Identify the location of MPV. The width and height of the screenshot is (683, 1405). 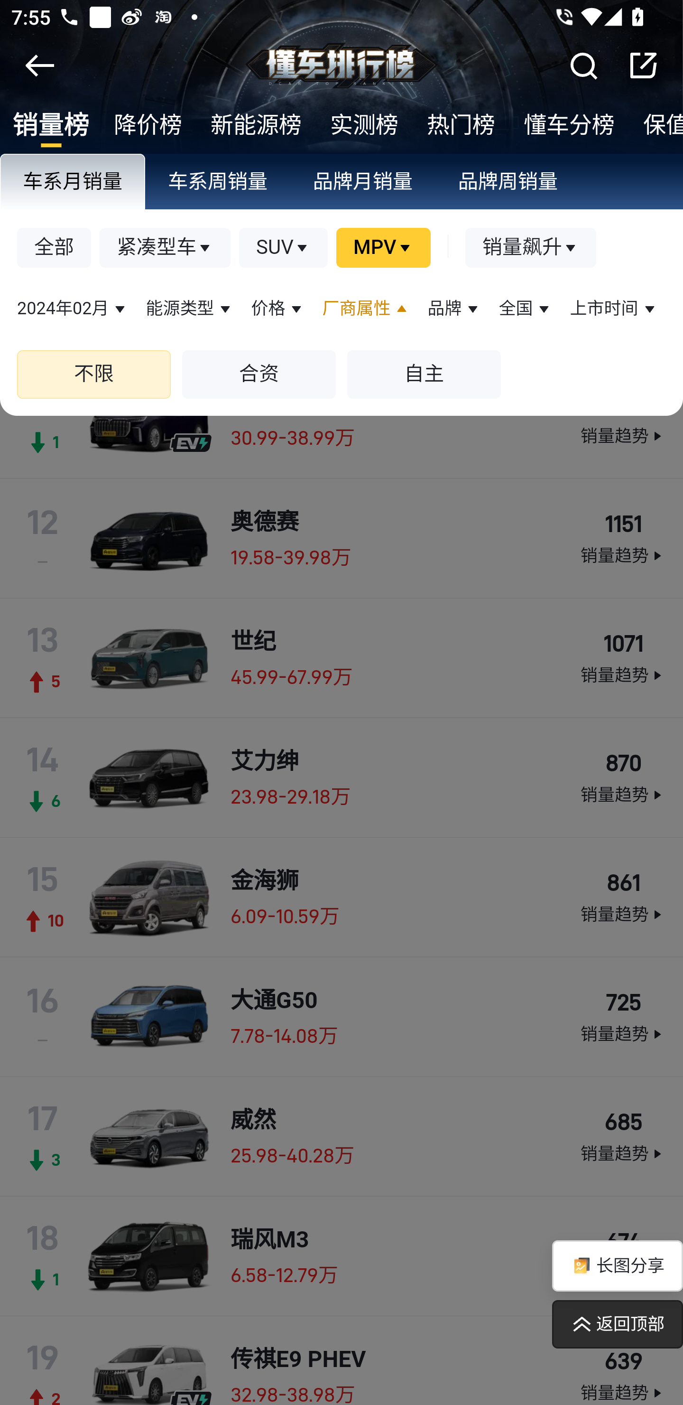
(383, 249).